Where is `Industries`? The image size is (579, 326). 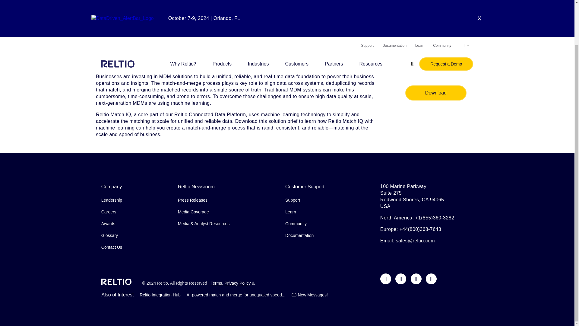 Industries is located at coordinates (258, 15).